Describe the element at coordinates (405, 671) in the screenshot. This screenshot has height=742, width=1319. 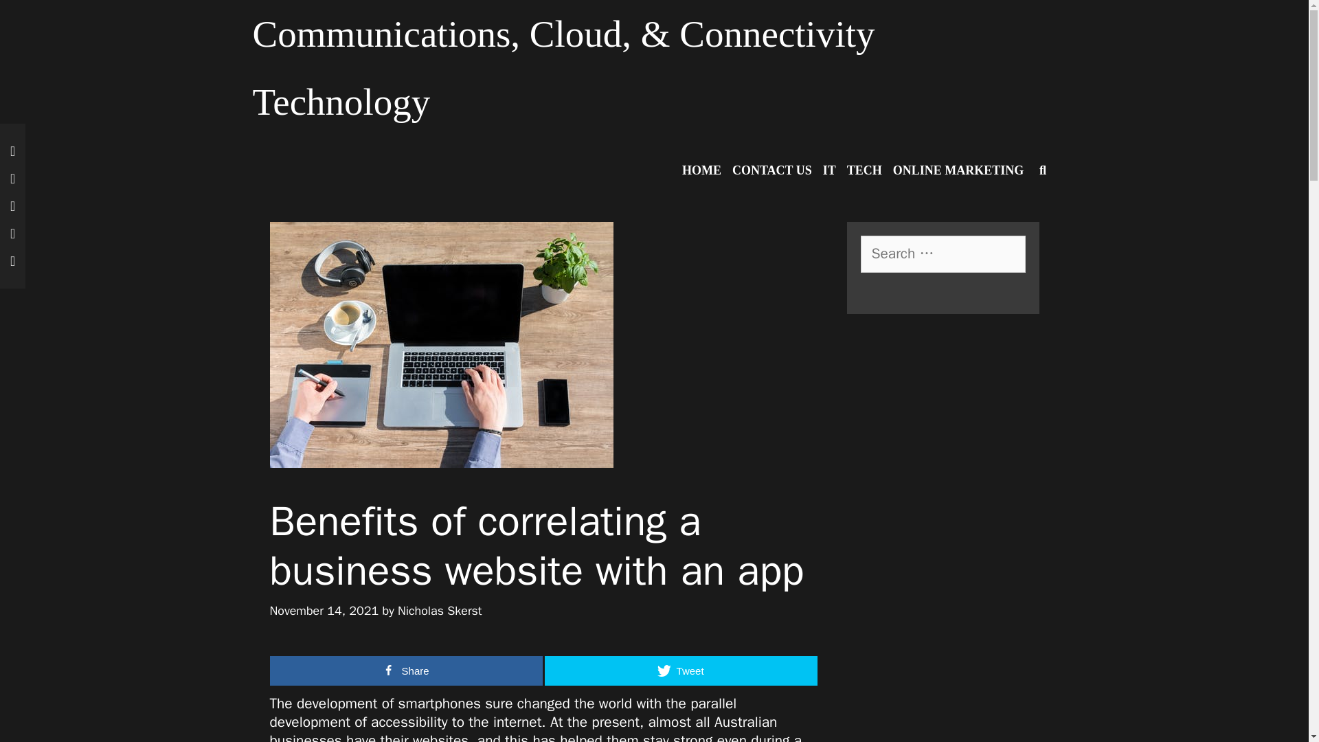
I see `Share` at that location.